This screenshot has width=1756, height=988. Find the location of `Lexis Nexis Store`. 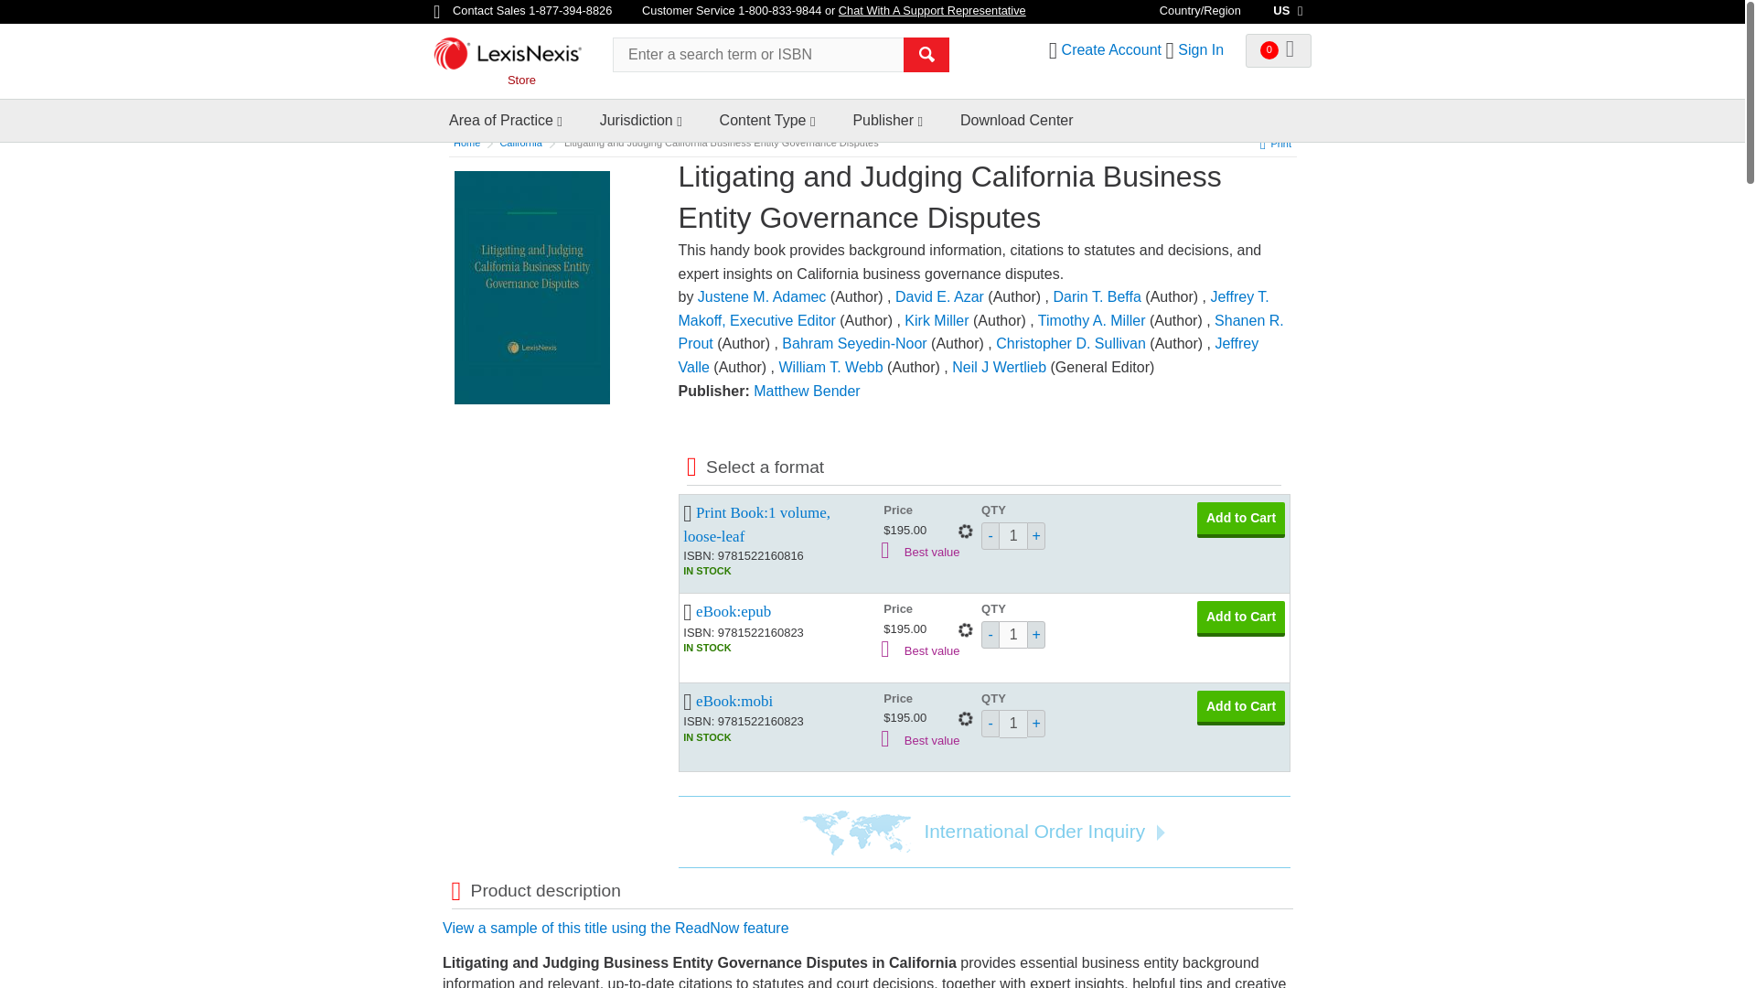

Lexis Nexis Store is located at coordinates (516, 59).